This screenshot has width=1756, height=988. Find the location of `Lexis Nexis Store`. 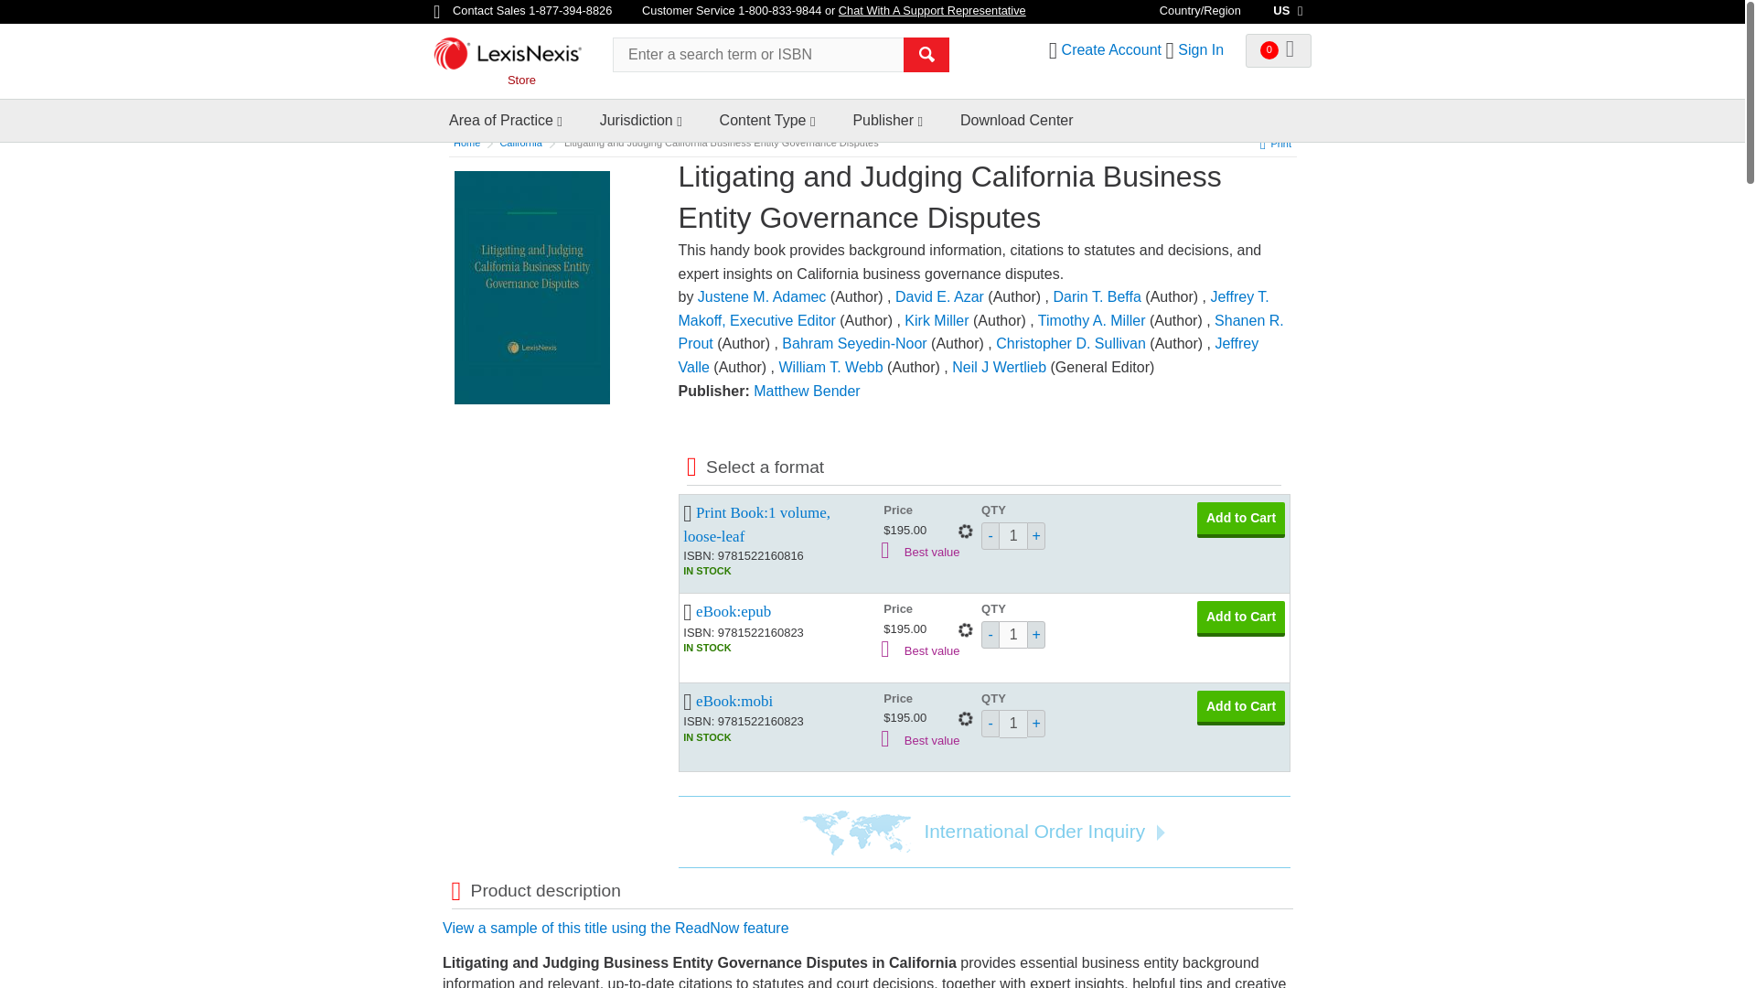

Lexis Nexis Store is located at coordinates (516, 59).